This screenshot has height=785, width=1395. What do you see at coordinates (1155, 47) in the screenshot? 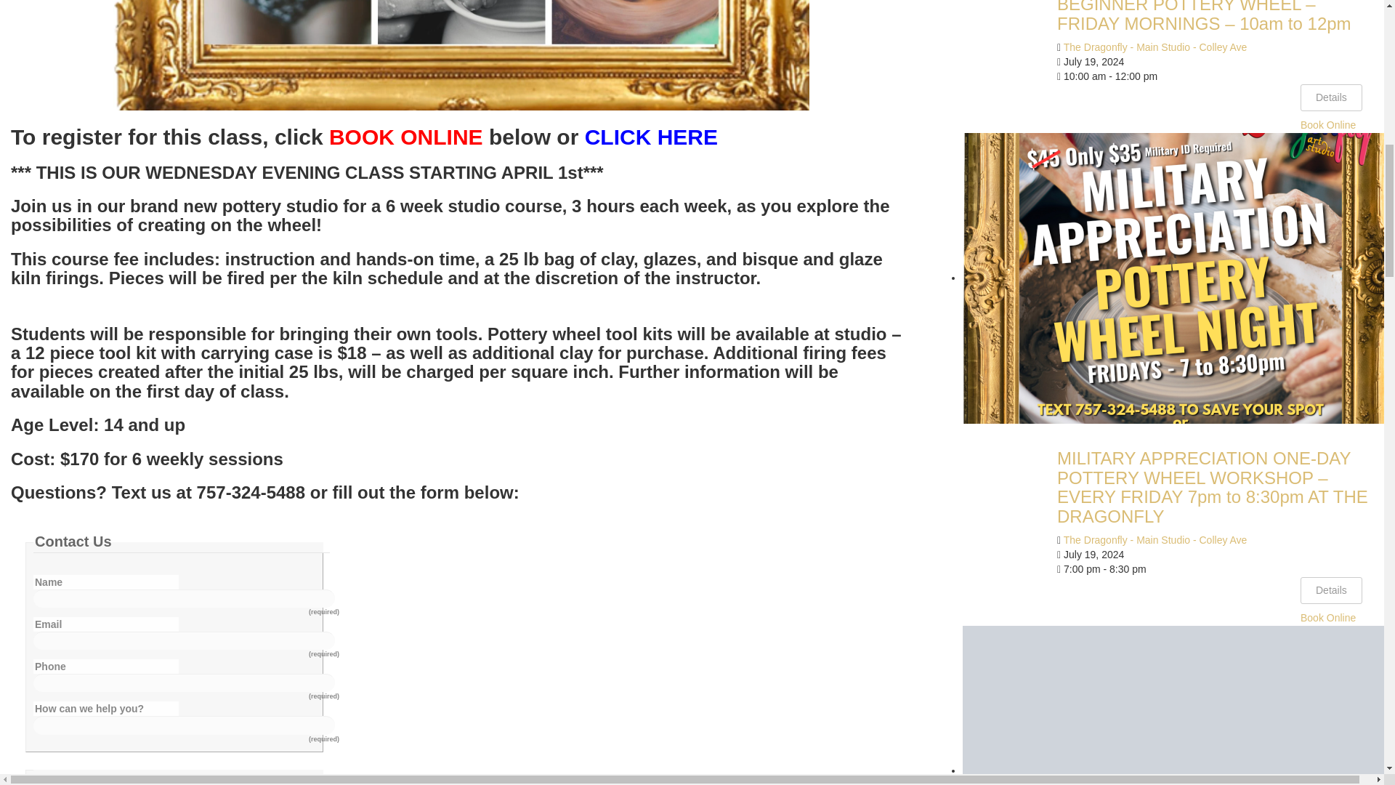
I see `The Dragonfly - Main Studio - Colley Ave` at bounding box center [1155, 47].